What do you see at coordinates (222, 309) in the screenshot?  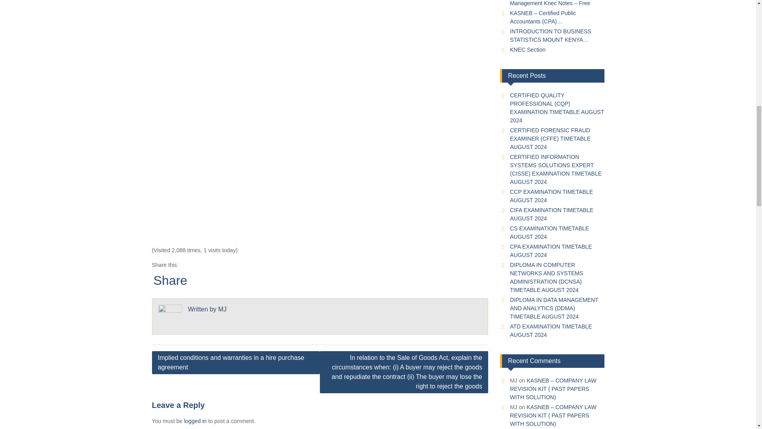 I see `MJ` at bounding box center [222, 309].